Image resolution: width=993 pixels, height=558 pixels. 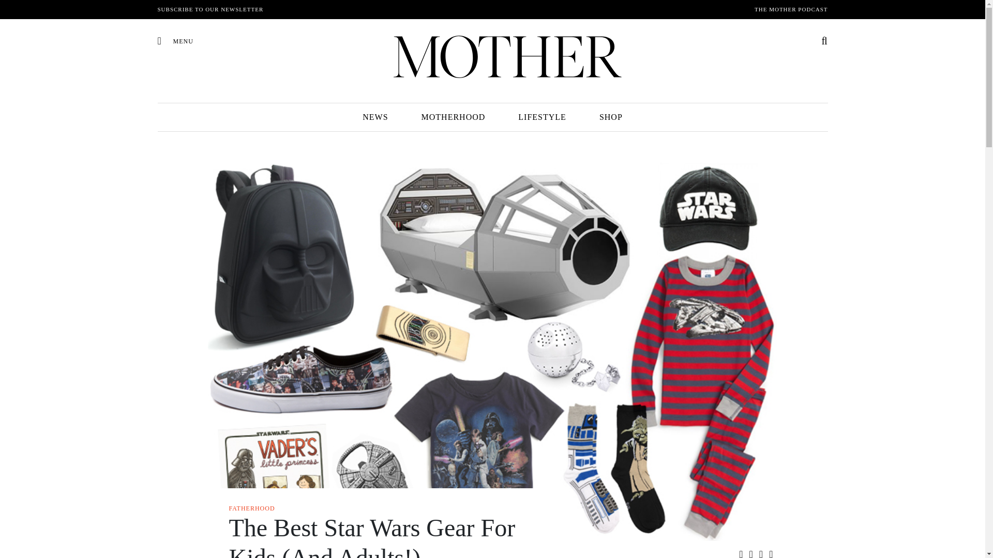 I want to click on NEWS, so click(x=375, y=117).